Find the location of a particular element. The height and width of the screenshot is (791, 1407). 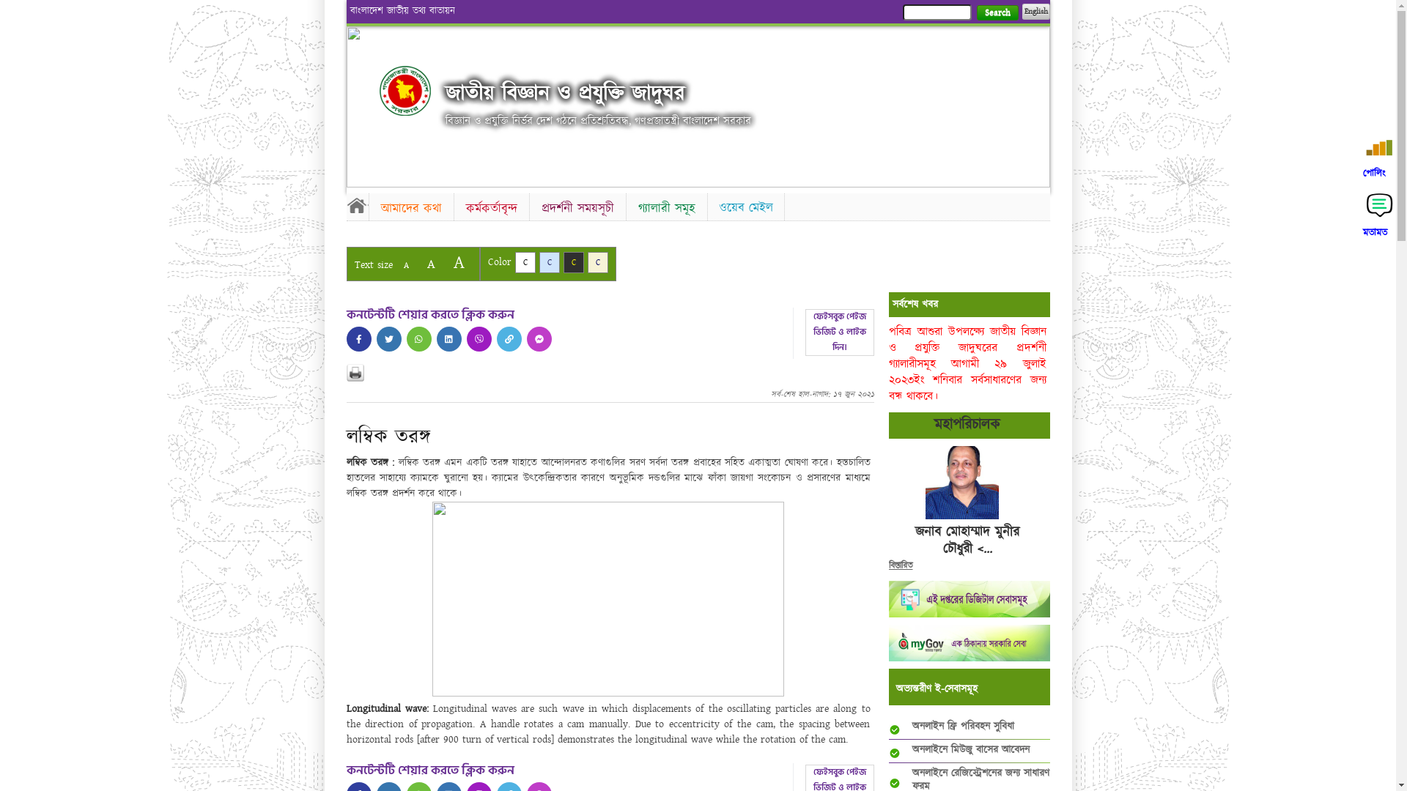

C is located at coordinates (573, 262).